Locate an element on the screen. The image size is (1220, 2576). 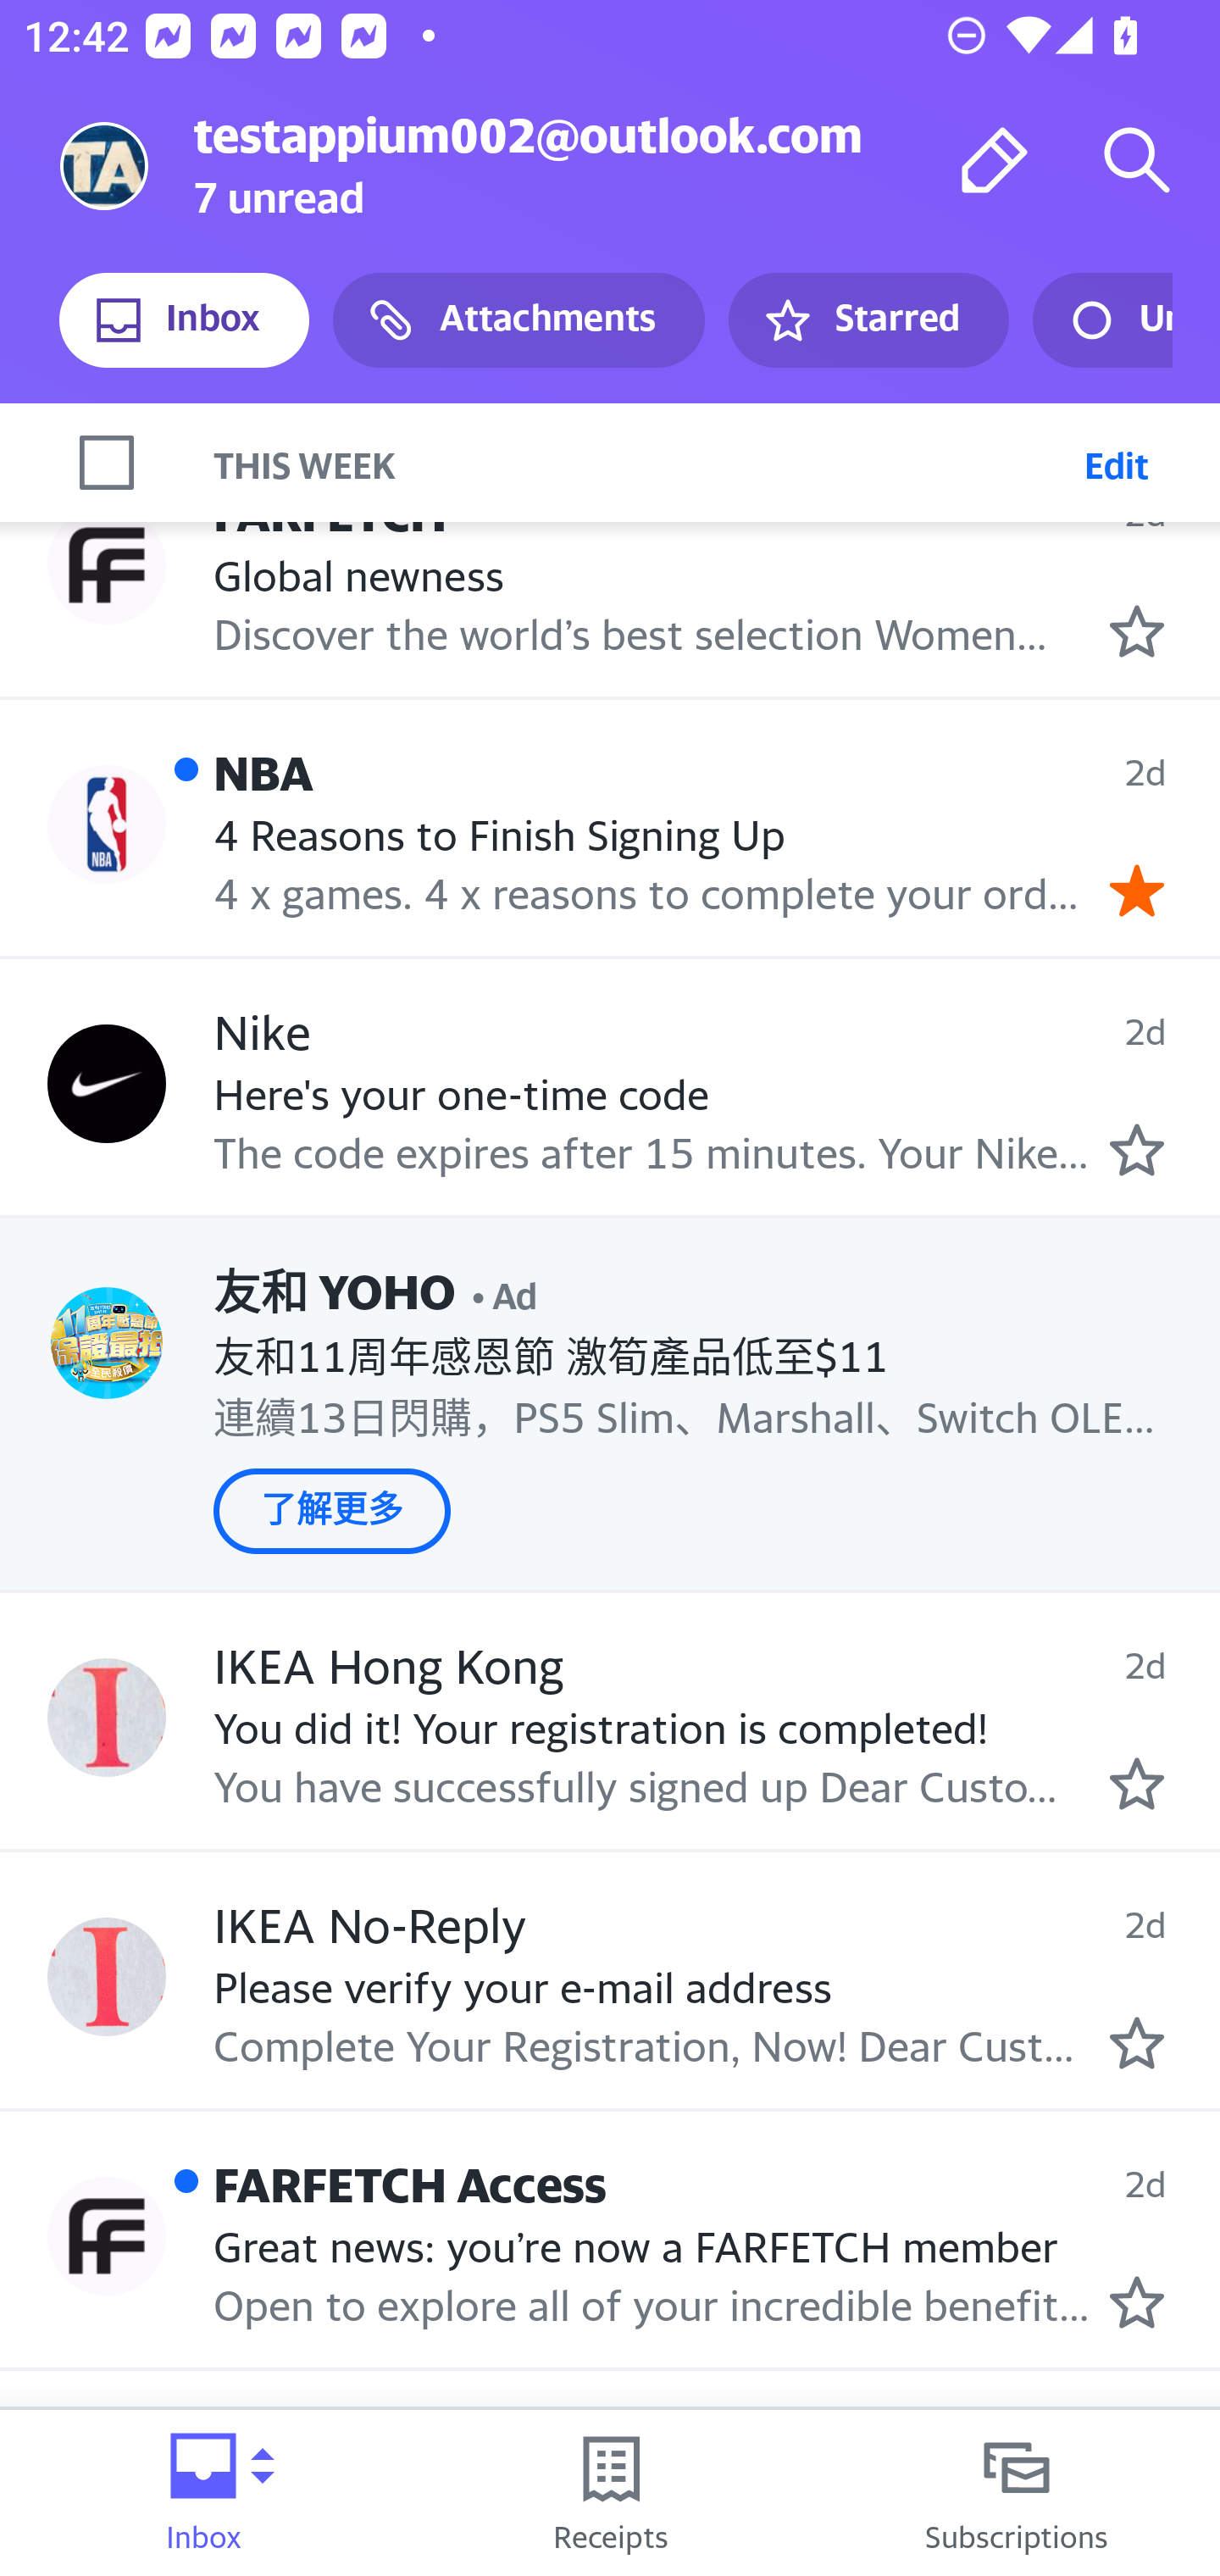
Receipts is located at coordinates (610, 2493).